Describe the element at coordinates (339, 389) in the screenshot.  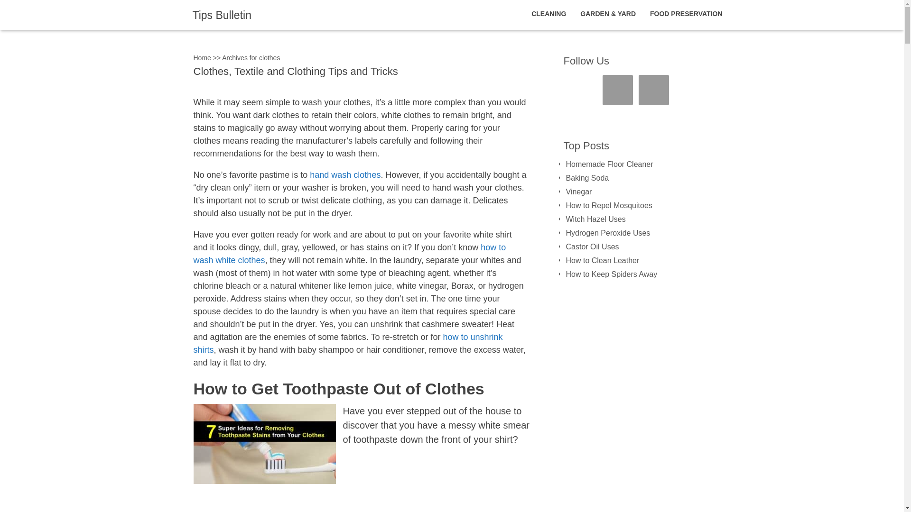
I see `How to Get Toothpaste Out of Clothes` at that location.